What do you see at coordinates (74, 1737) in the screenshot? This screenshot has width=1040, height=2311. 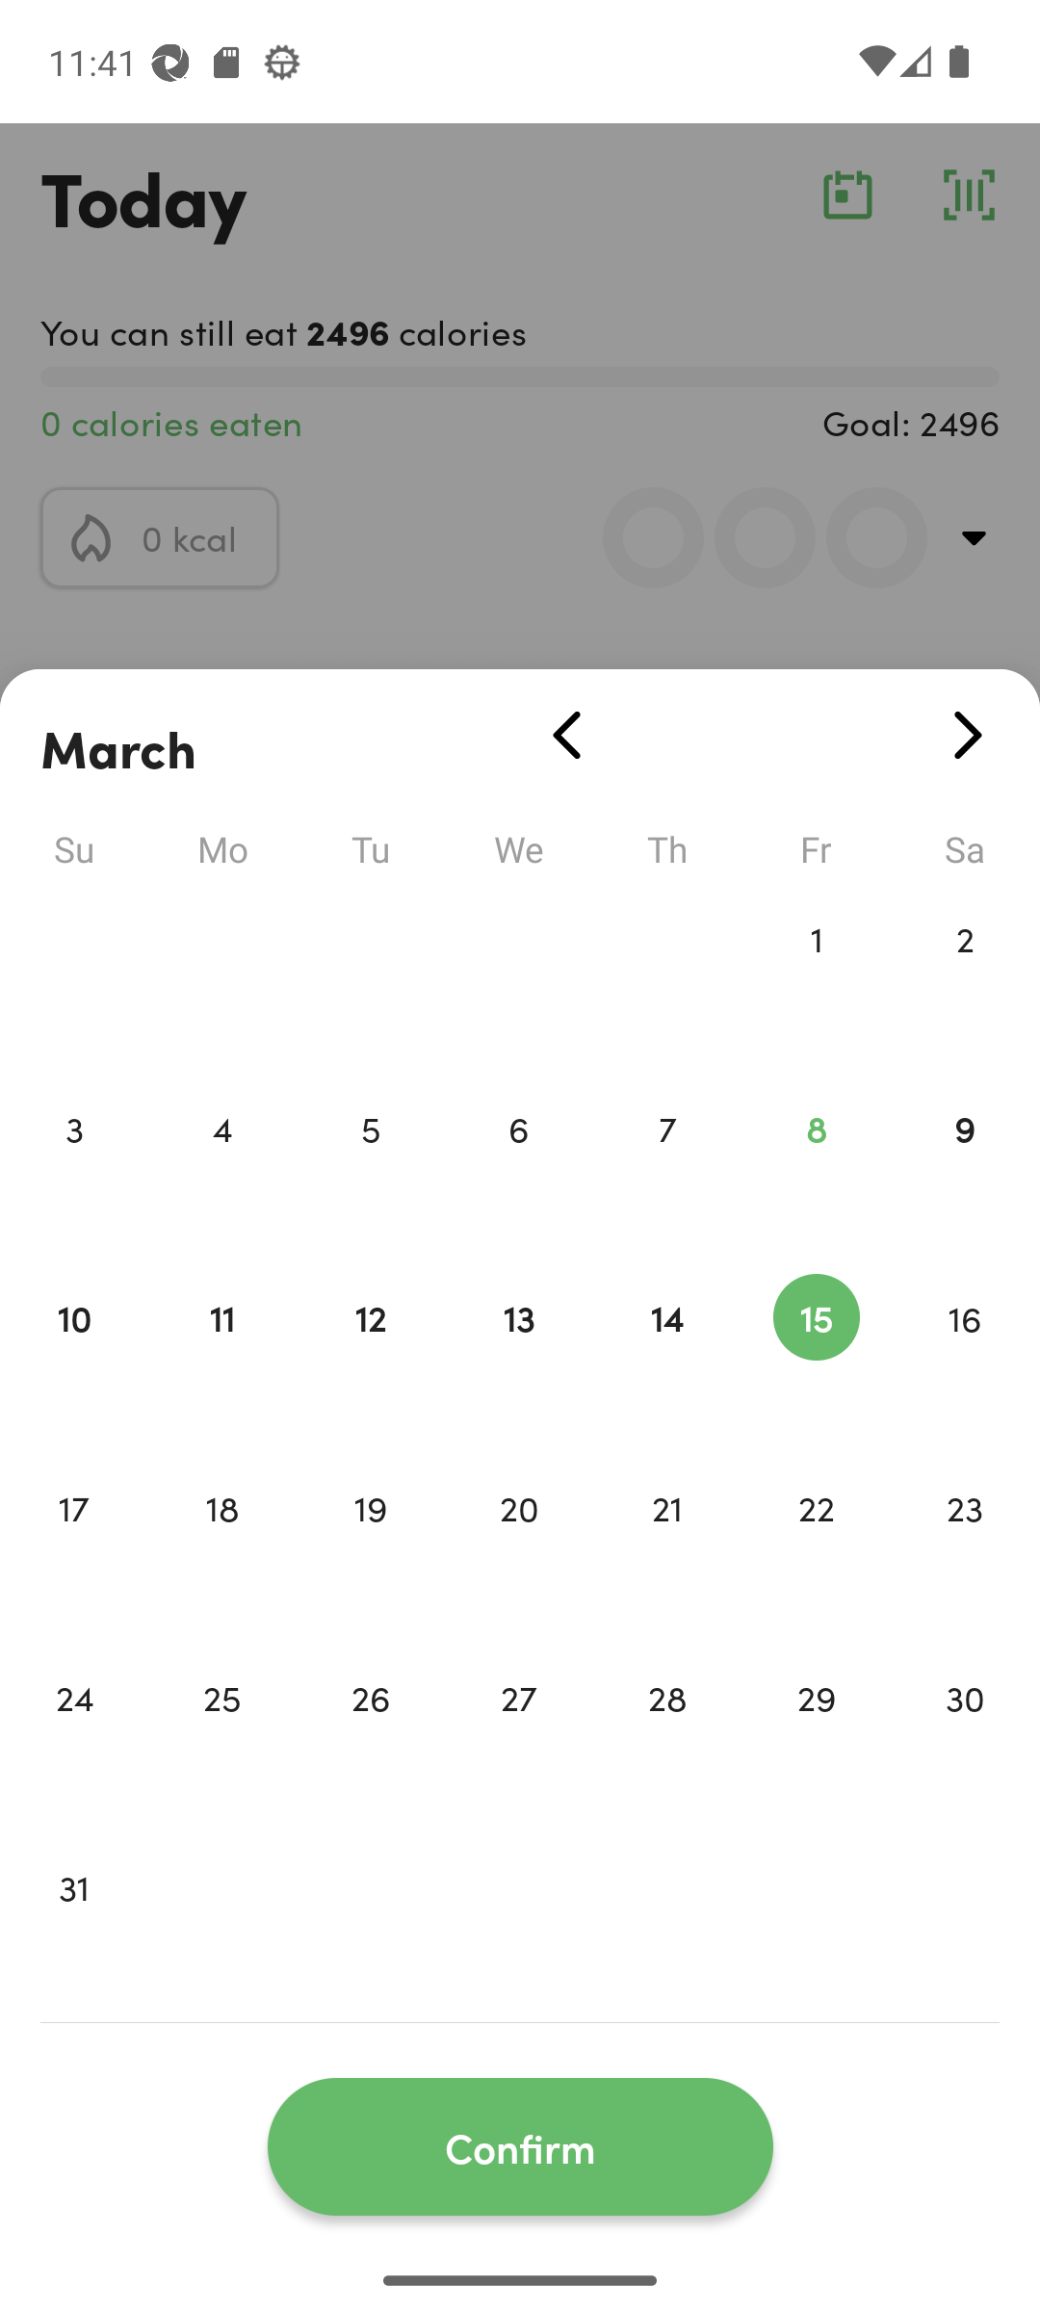 I see `24` at bounding box center [74, 1737].